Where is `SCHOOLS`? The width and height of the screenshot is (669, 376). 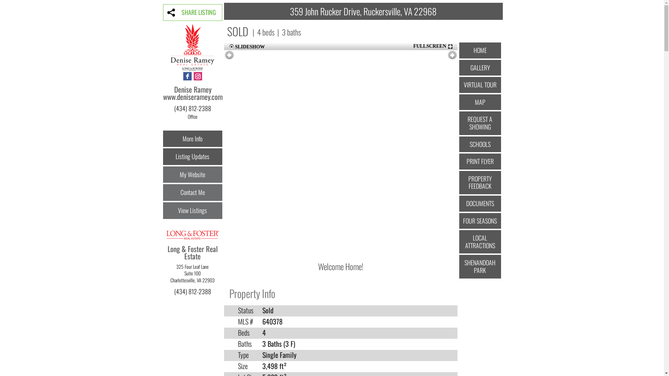
SCHOOLS is located at coordinates (480, 144).